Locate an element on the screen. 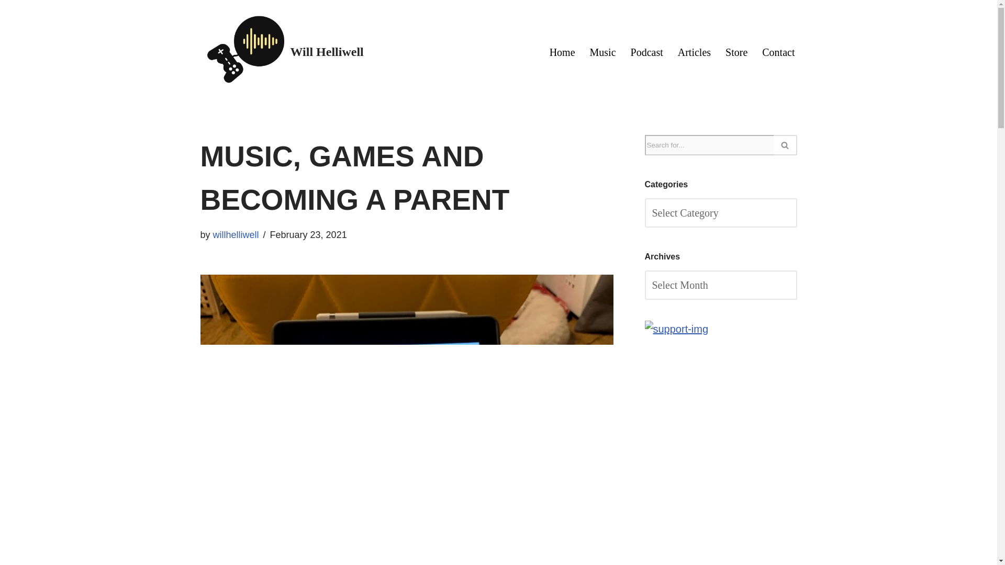 This screenshot has height=565, width=1005. Home is located at coordinates (562, 51).